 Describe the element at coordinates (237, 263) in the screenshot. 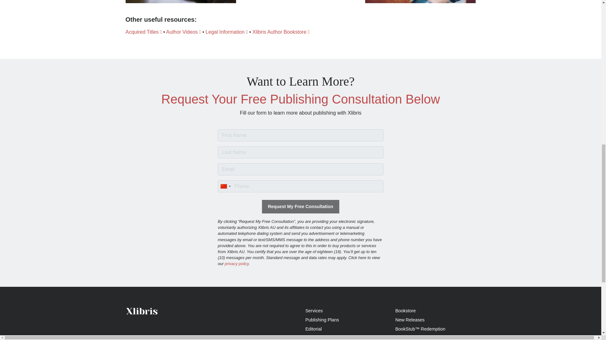

I see `privacy policy` at that location.